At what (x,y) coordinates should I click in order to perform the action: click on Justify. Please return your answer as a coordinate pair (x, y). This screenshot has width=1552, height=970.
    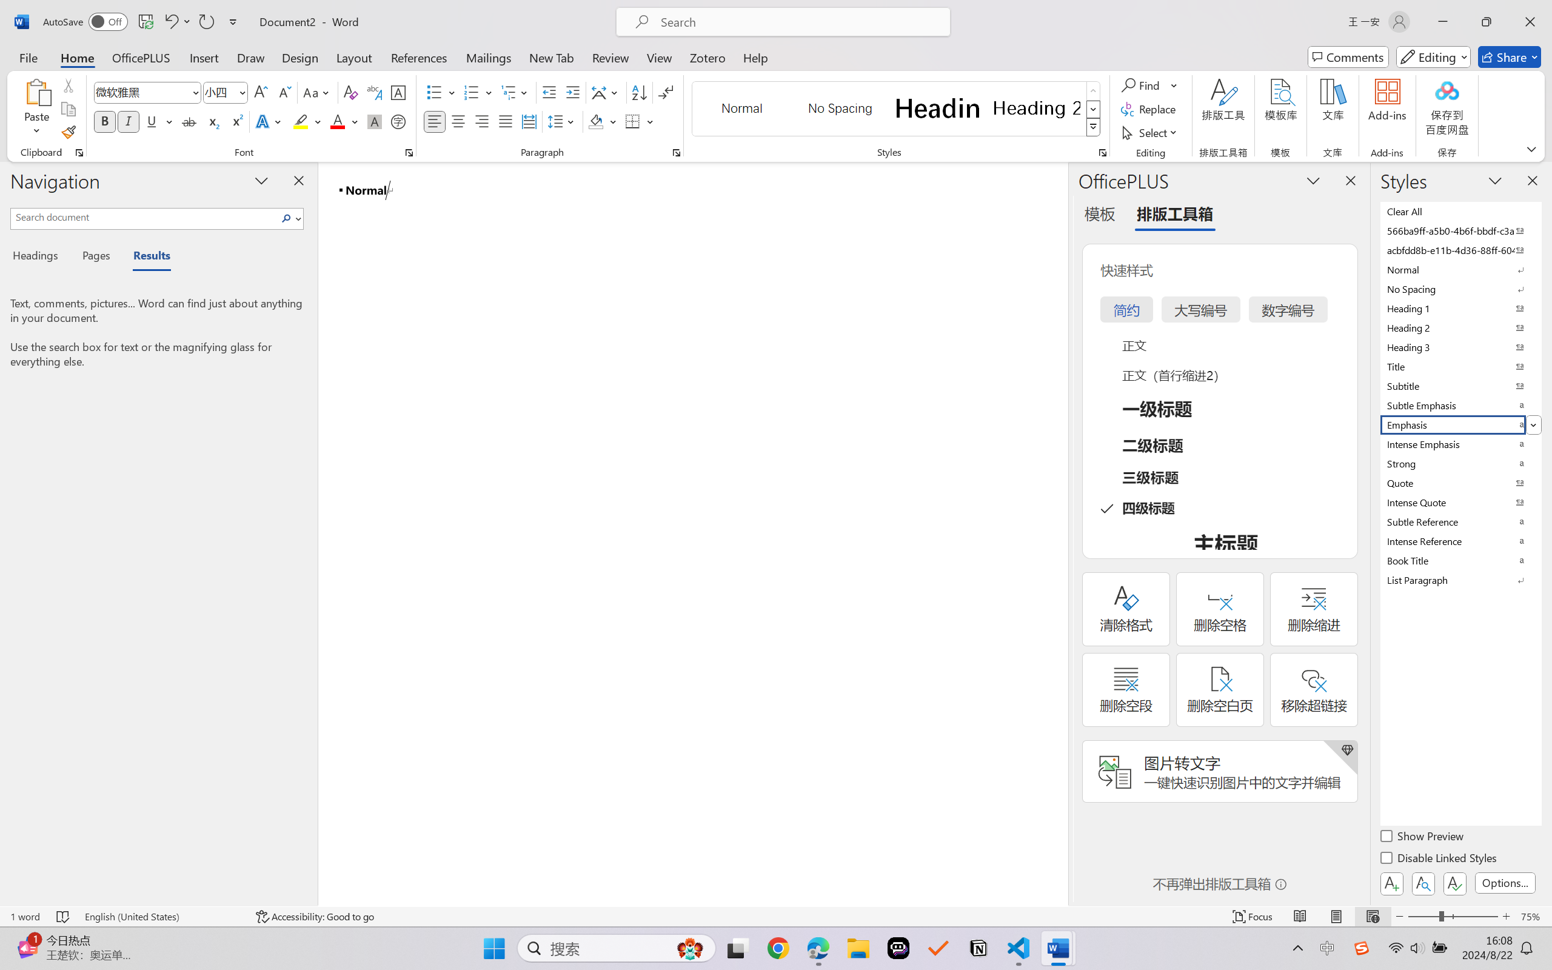
    Looking at the image, I should click on (506, 121).